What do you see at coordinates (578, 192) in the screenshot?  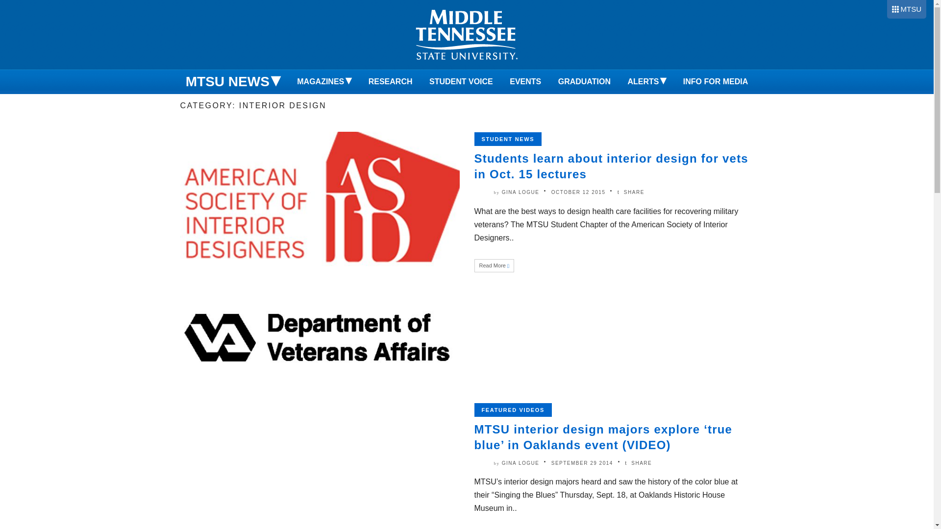 I see `October 12, 2015 3:21` at bounding box center [578, 192].